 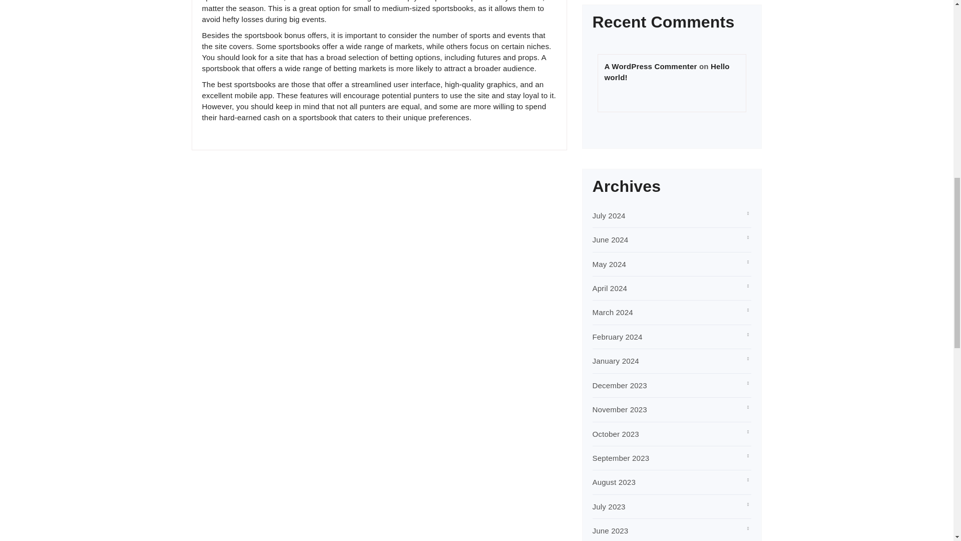 What do you see at coordinates (616, 361) in the screenshot?
I see `January 2024` at bounding box center [616, 361].